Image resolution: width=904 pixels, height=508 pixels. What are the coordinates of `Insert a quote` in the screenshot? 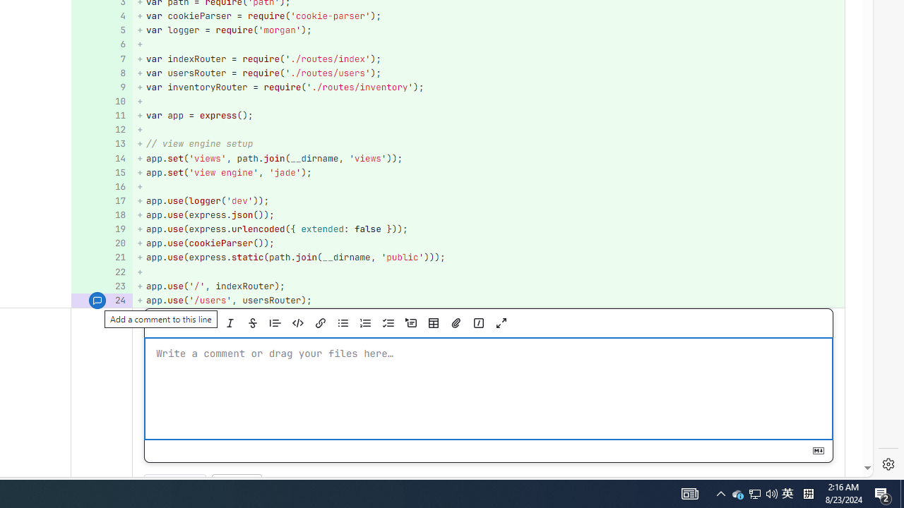 It's located at (275, 323).